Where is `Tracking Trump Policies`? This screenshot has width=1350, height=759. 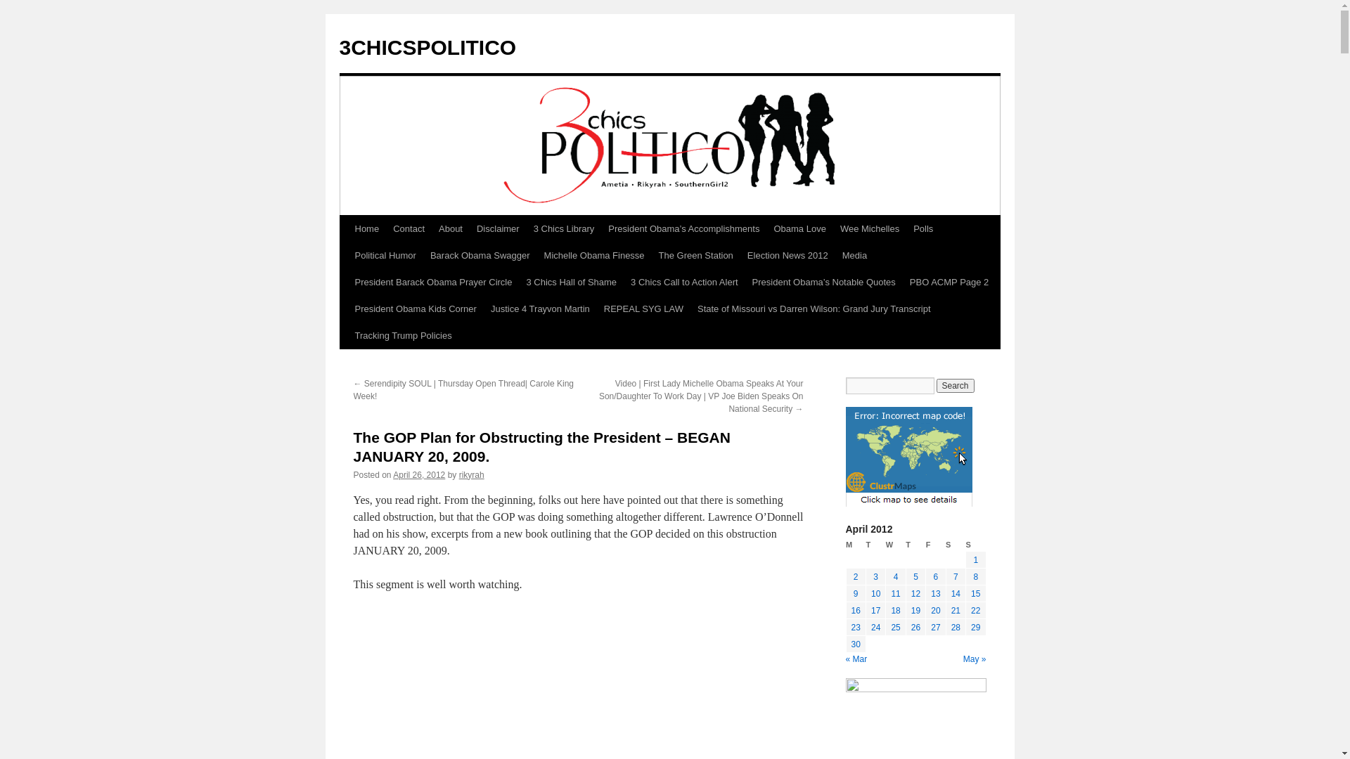 Tracking Trump Policies is located at coordinates (402, 336).